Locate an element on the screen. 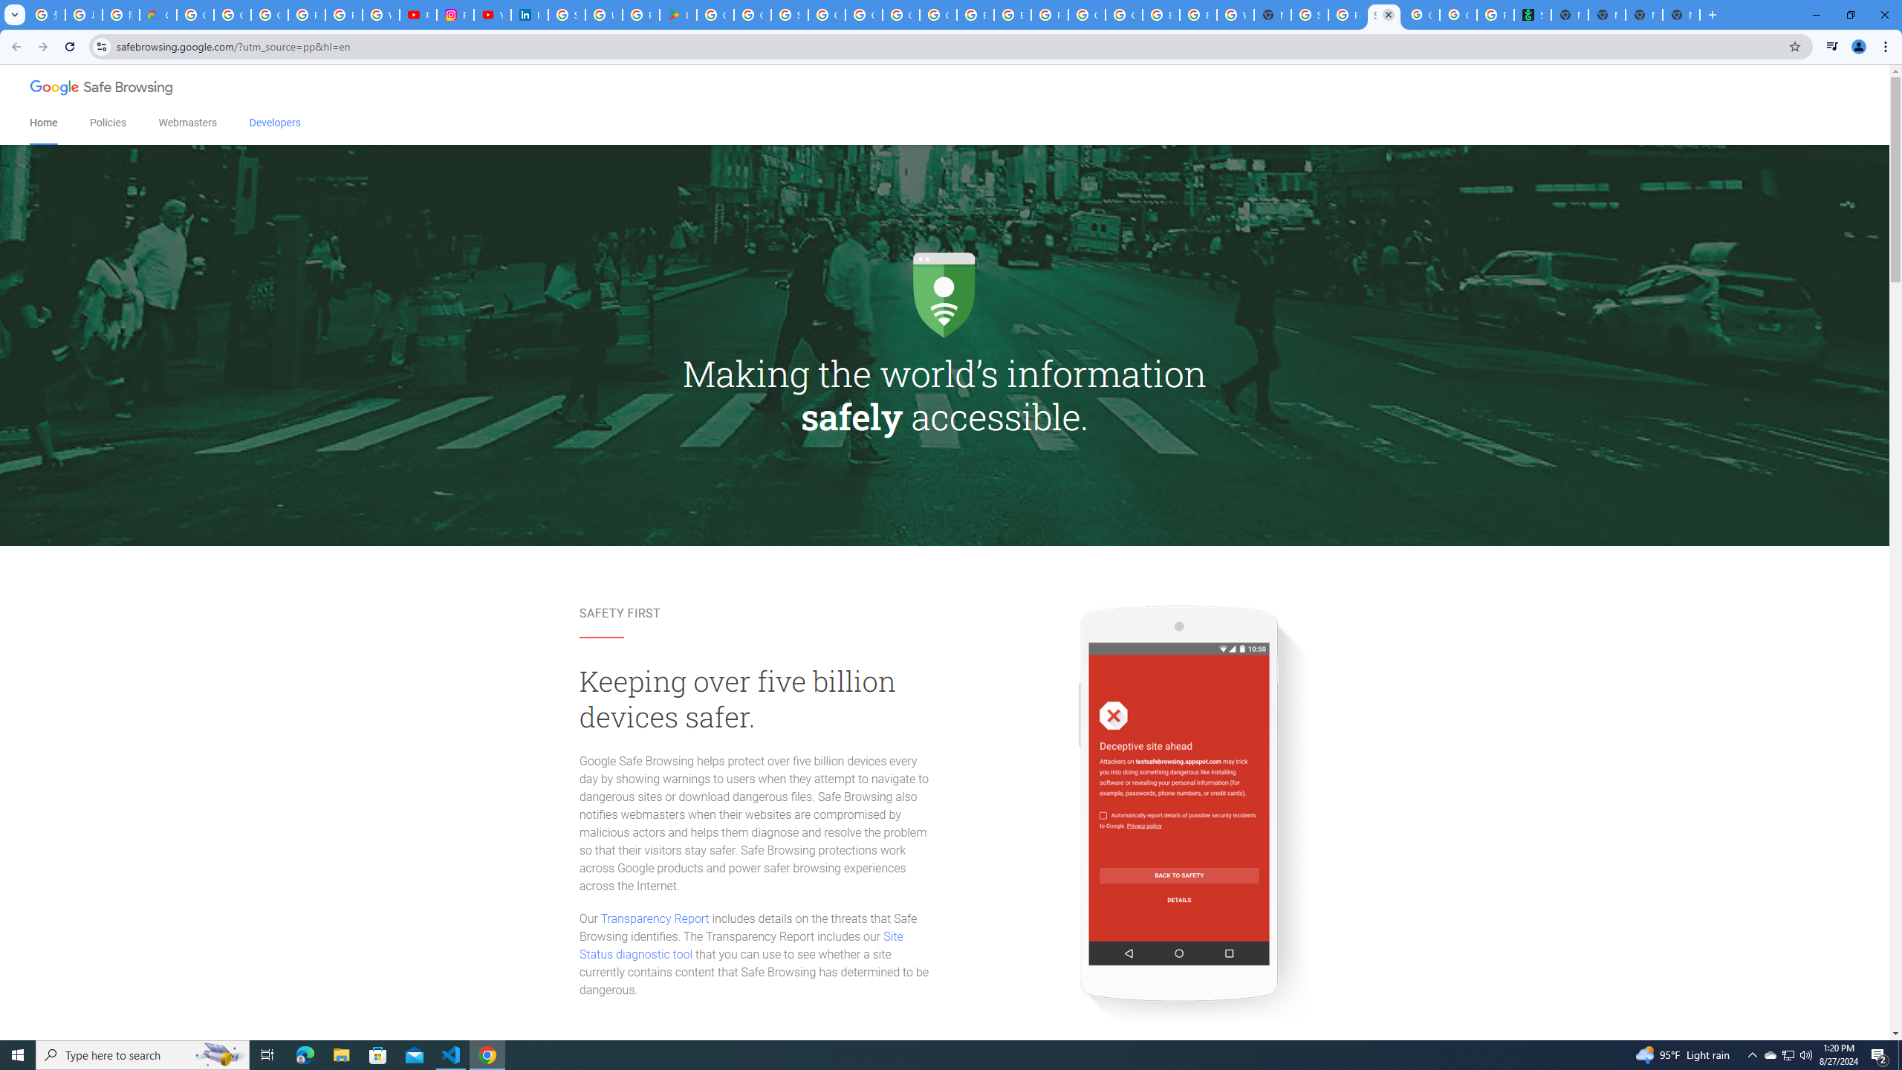  YouTube Culture & Trends - On The Rise: Handcam Videos is located at coordinates (492, 15).